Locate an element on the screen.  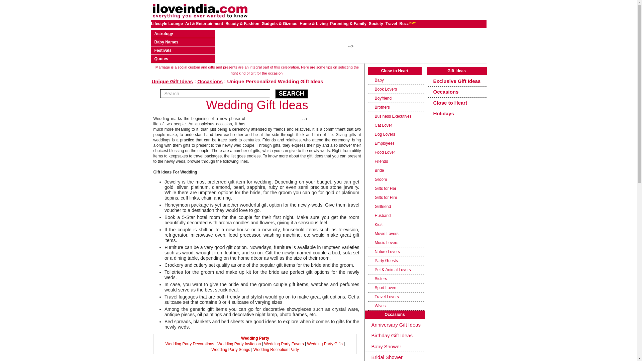
Astrology is located at coordinates (164, 33).